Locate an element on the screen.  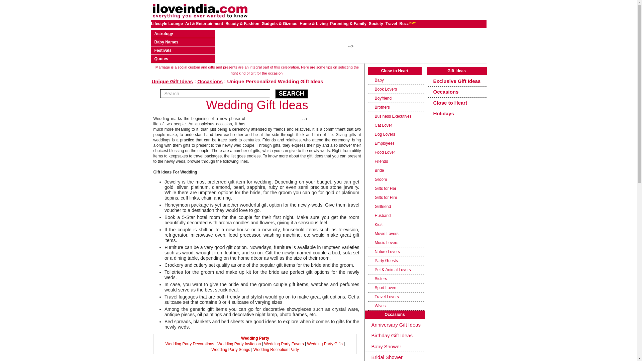
Astrology is located at coordinates (164, 33).